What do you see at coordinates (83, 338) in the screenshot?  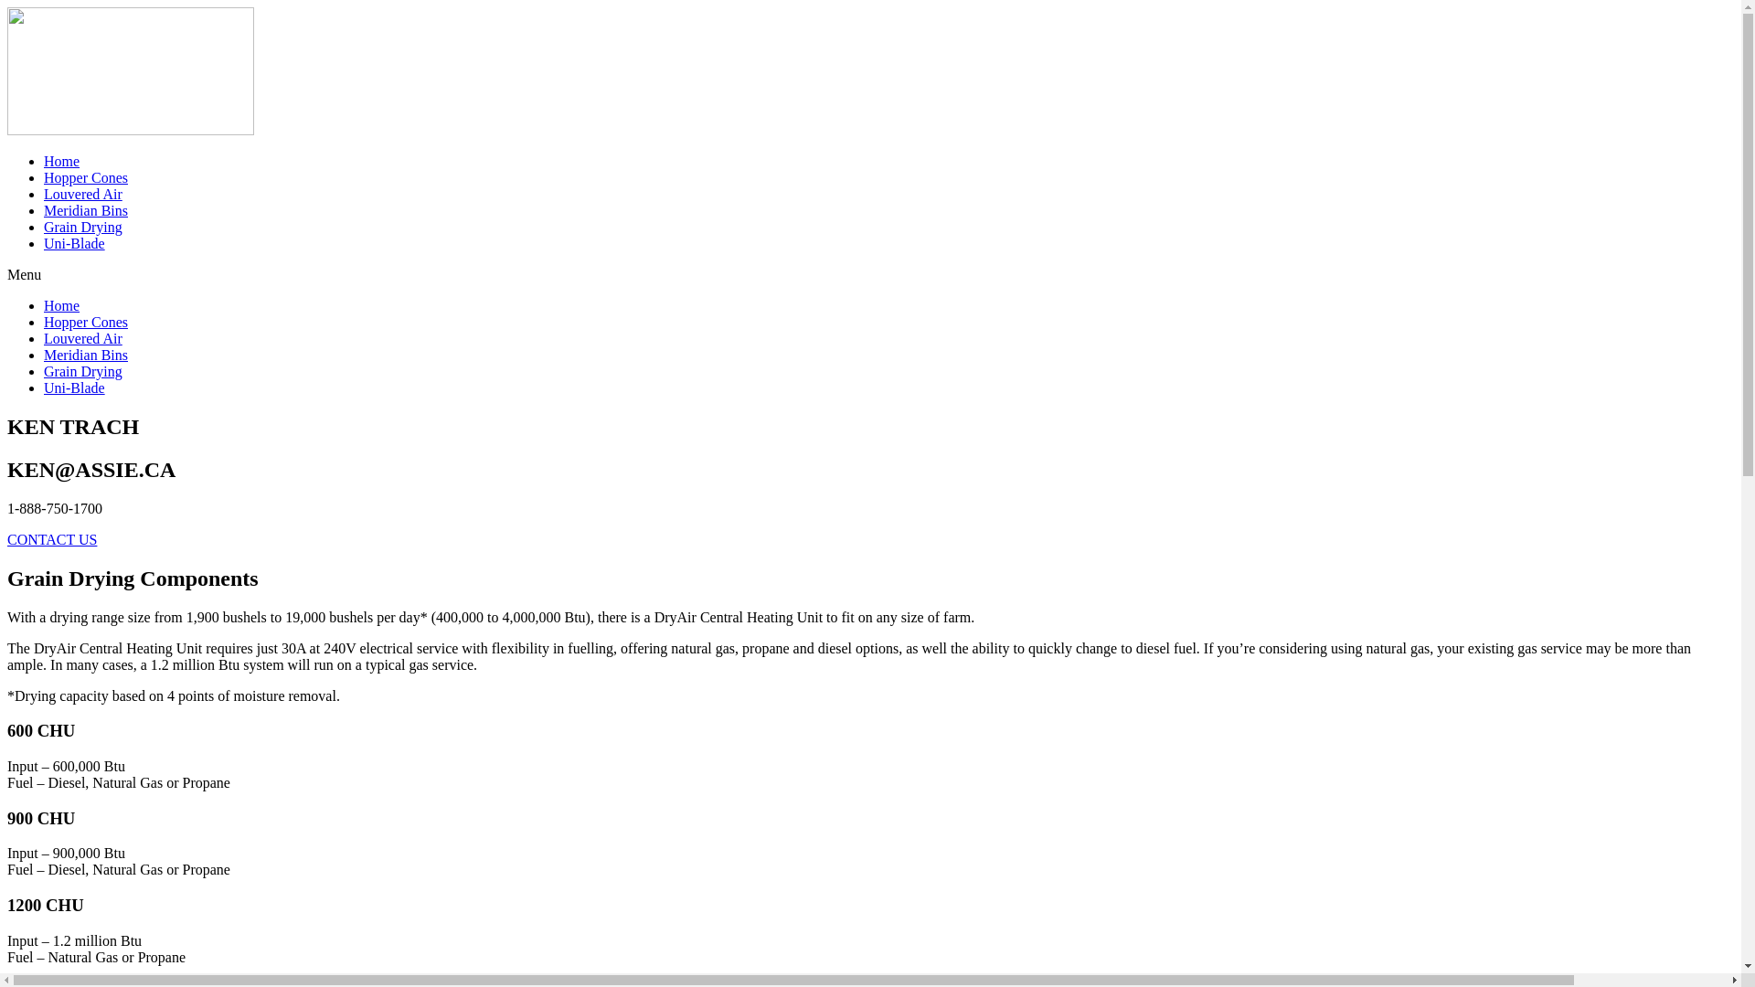 I see `Louvered Air` at bounding box center [83, 338].